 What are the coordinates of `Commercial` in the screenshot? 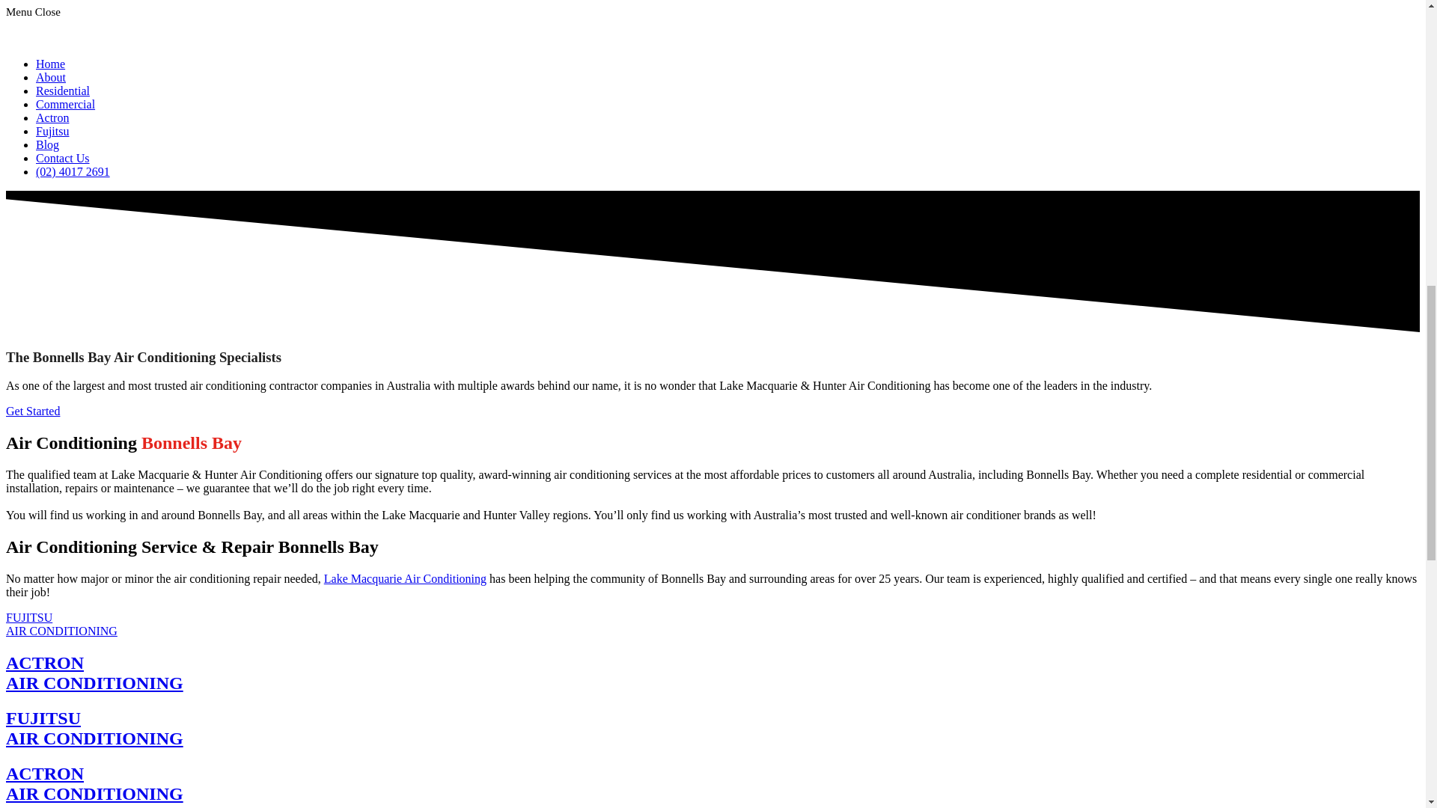 It's located at (61, 624).